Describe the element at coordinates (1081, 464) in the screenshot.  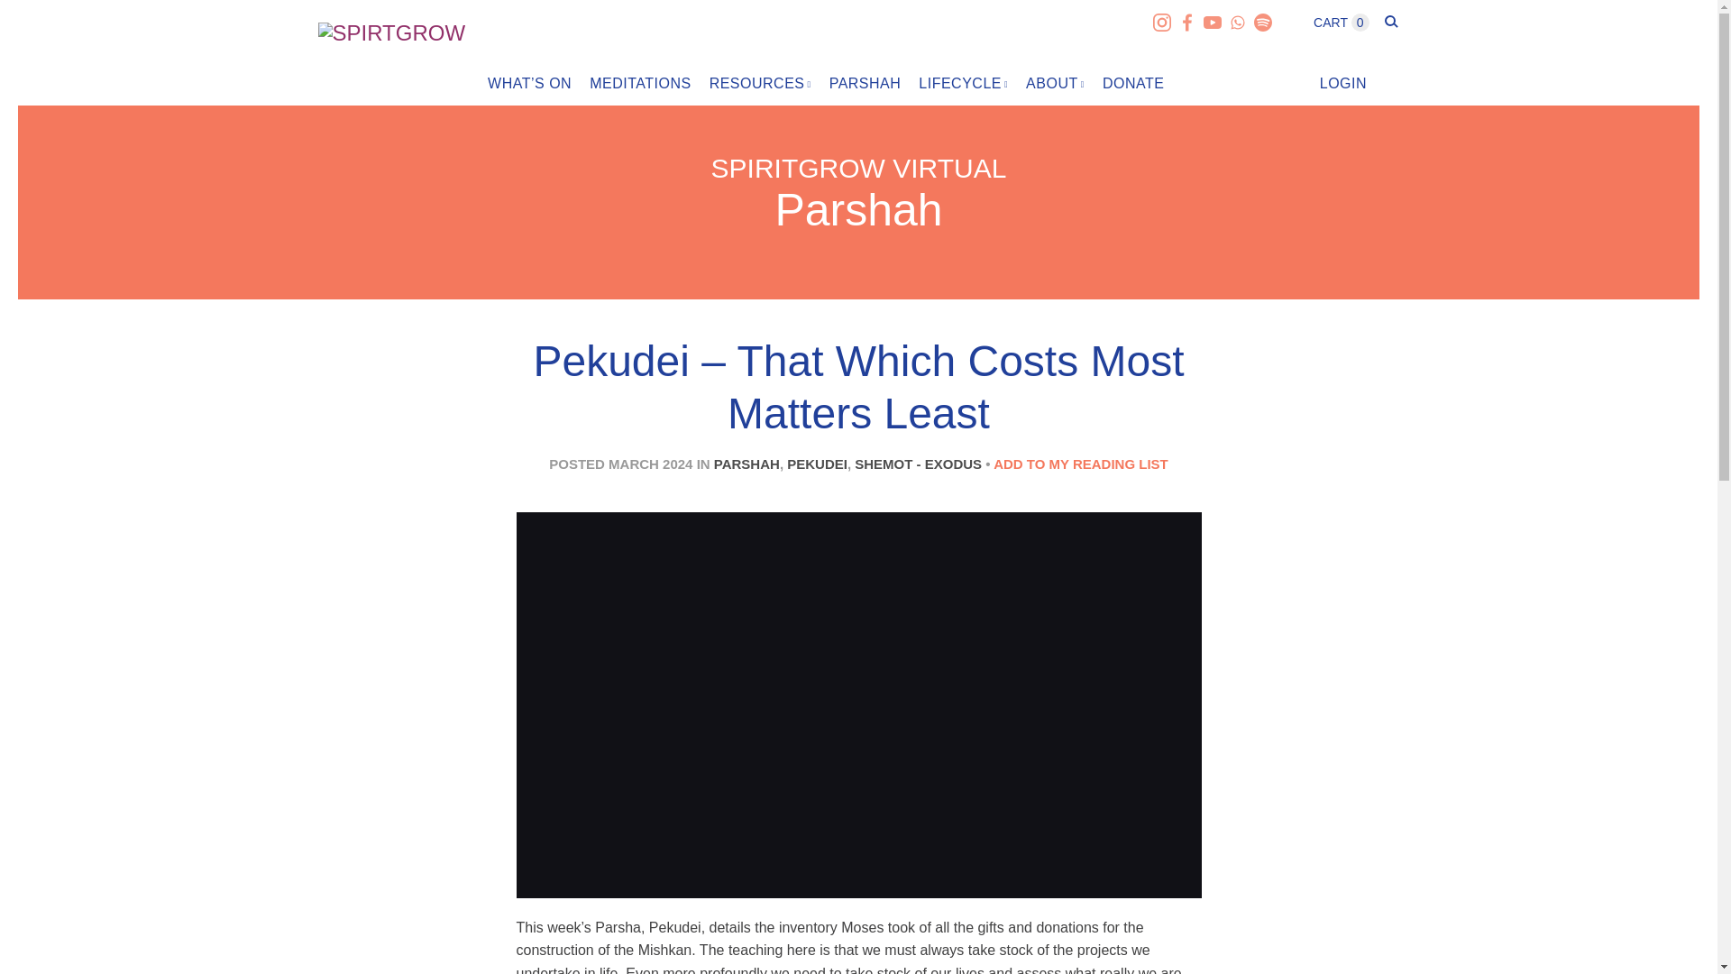
I see `ADD TO MY READING LIST` at that location.